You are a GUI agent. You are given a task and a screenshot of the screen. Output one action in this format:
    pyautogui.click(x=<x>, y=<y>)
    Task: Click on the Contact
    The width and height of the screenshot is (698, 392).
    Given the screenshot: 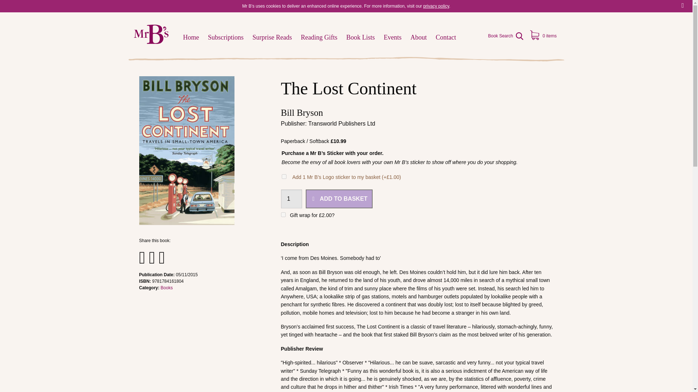 What is the action you would take?
    pyautogui.click(x=446, y=37)
    